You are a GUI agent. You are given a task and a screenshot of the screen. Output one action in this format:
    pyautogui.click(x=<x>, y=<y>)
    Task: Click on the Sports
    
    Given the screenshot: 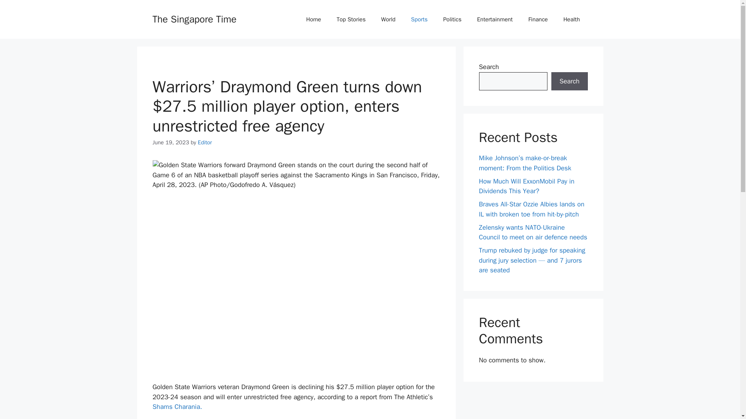 What is the action you would take?
    pyautogui.click(x=420, y=19)
    